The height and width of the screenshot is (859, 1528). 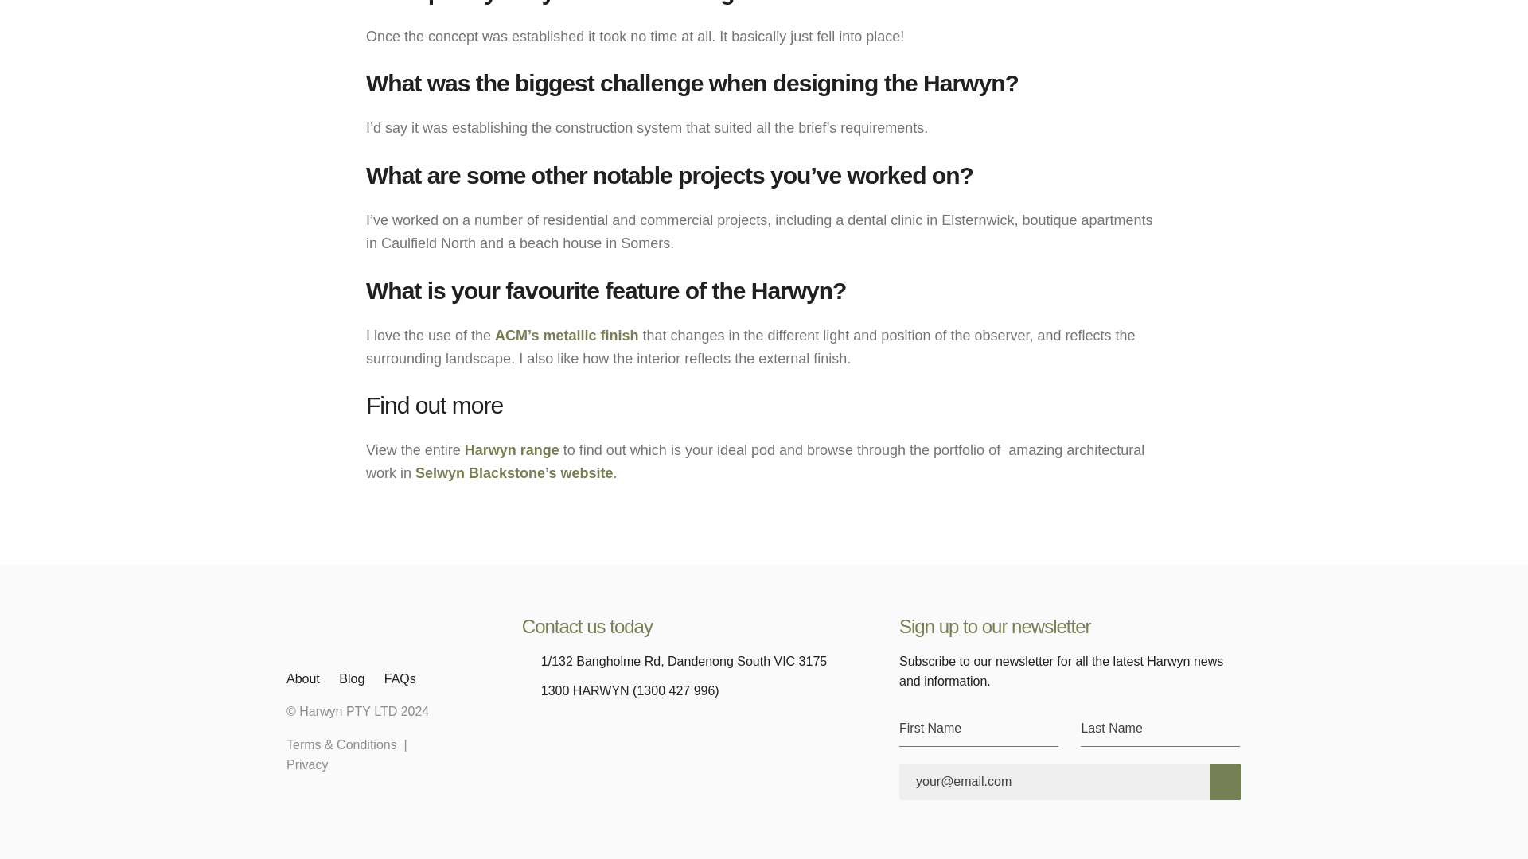 What do you see at coordinates (560, 724) in the screenshot?
I see `Facebook` at bounding box center [560, 724].